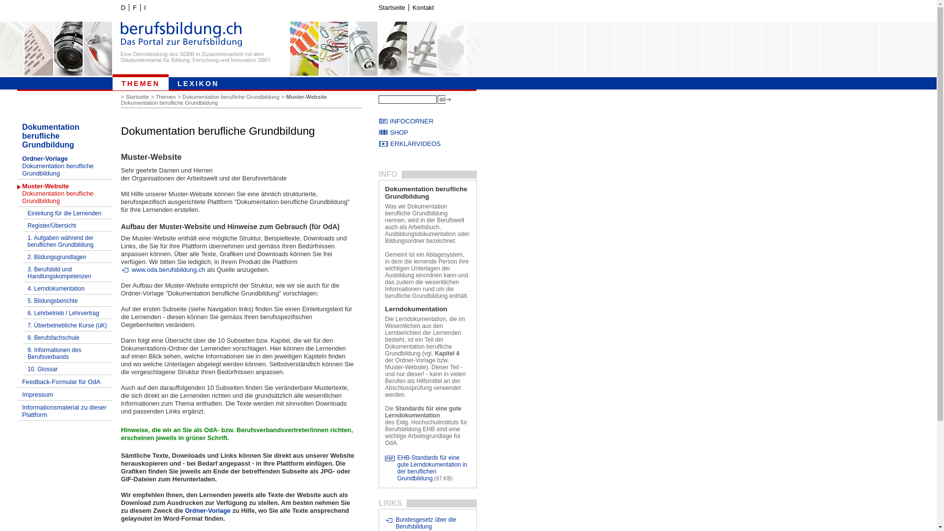 The height and width of the screenshot is (531, 944). I want to click on INFOCORNER, so click(428, 121).